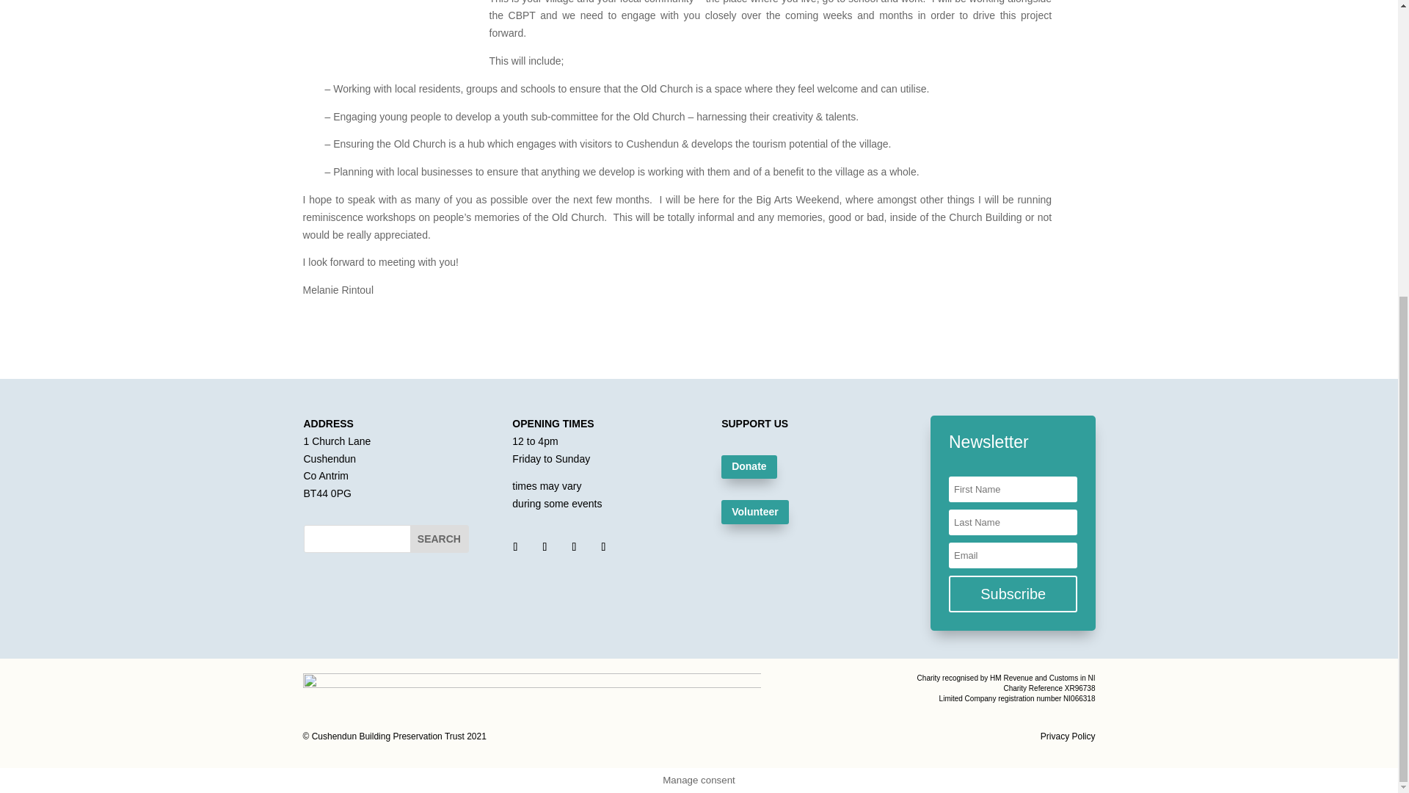  What do you see at coordinates (749, 467) in the screenshot?
I see `Donate` at bounding box center [749, 467].